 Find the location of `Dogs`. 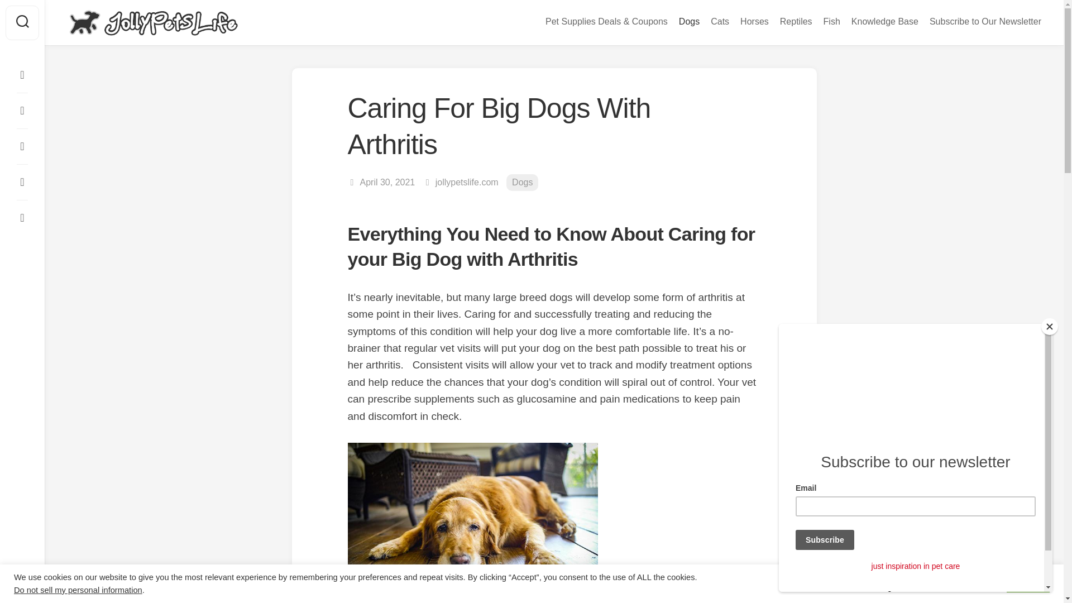

Dogs is located at coordinates (689, 21).